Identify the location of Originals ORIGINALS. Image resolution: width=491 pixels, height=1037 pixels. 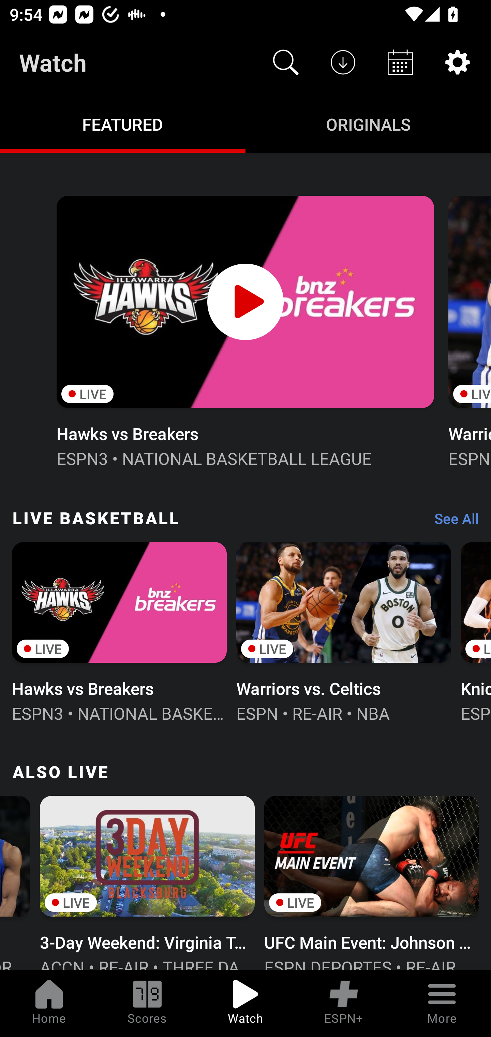
(368, 123).